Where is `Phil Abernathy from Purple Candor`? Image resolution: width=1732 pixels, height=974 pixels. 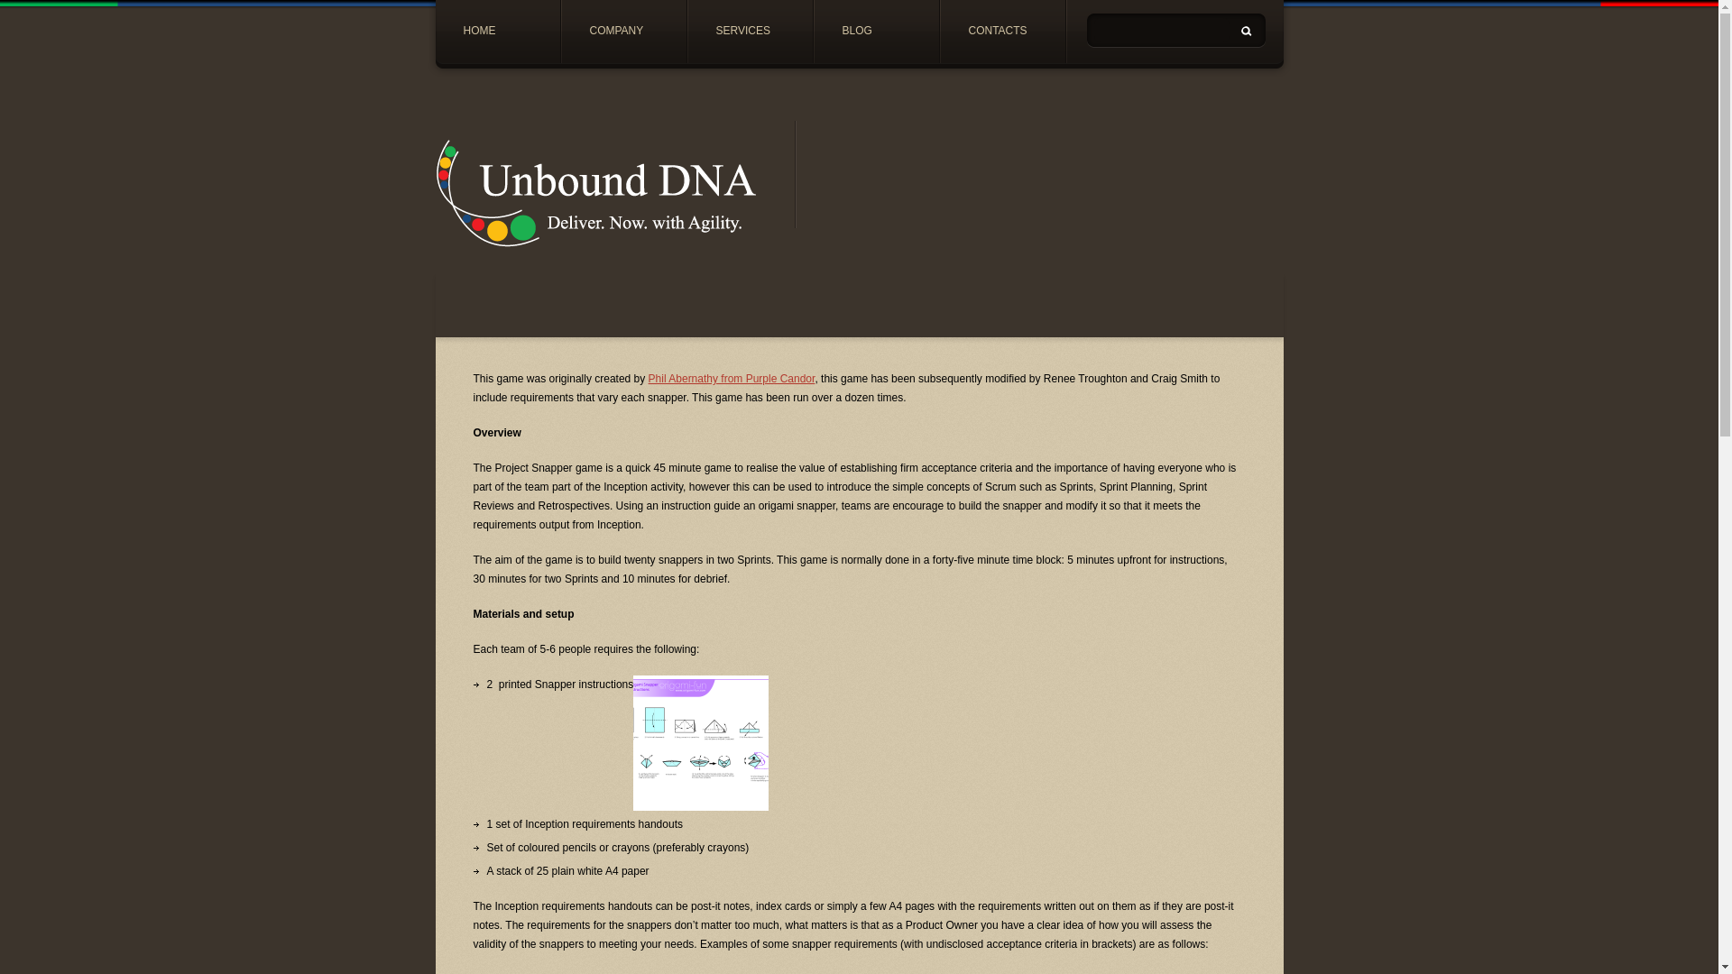
Phil Abernathy from Purple Candor is located at coordinates (732, 378).